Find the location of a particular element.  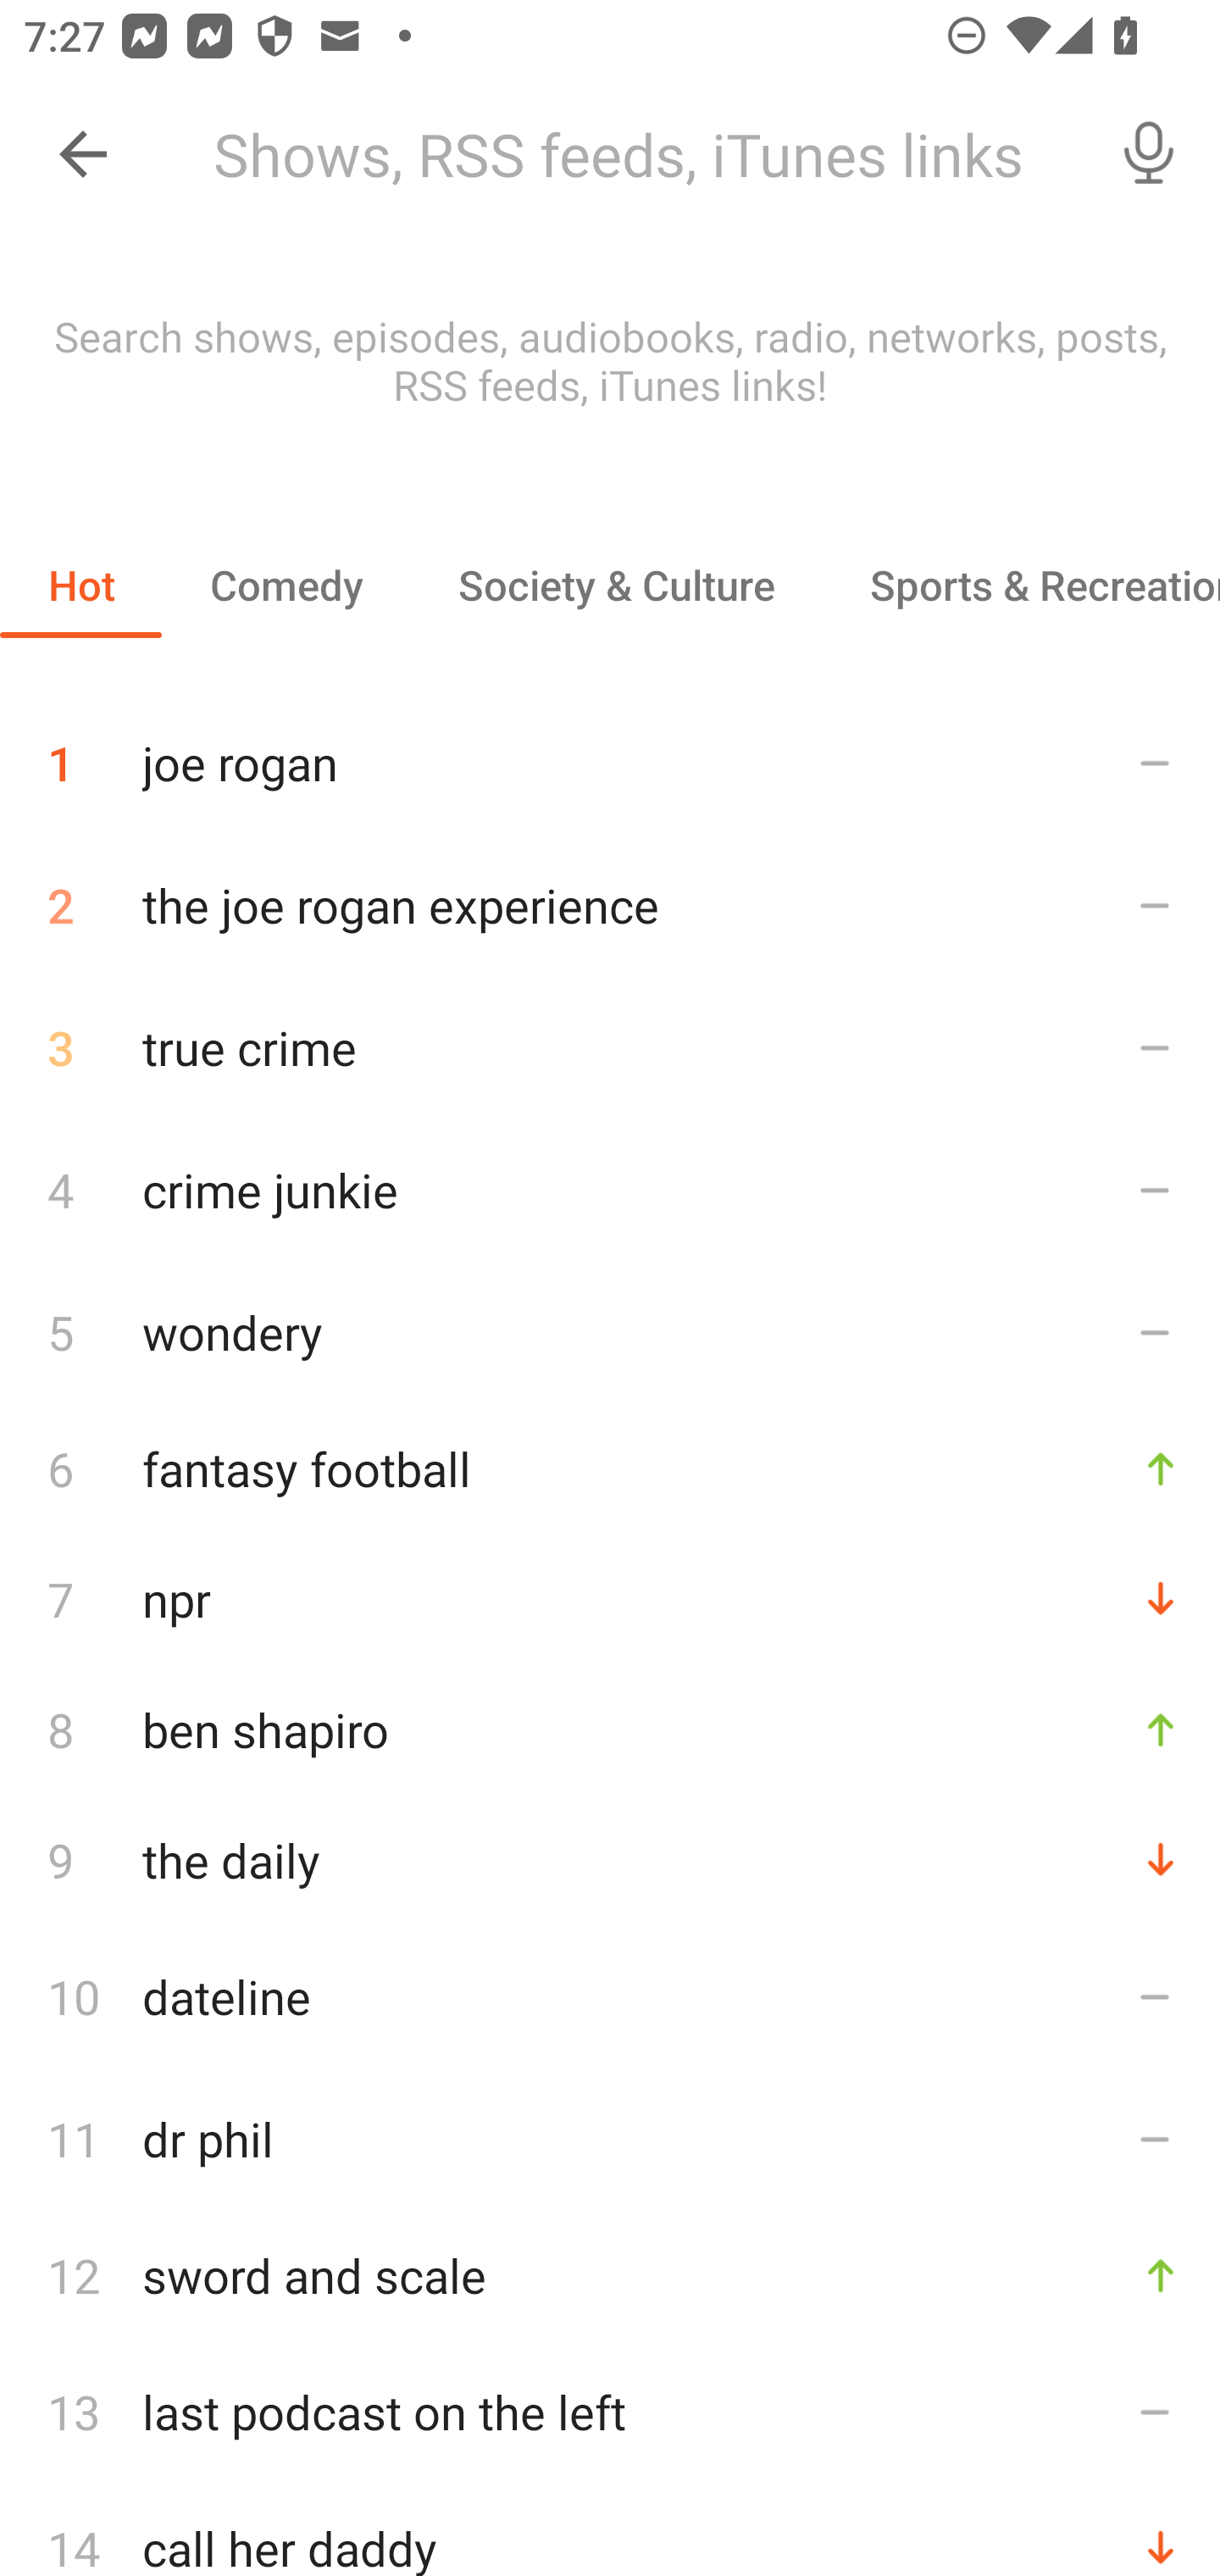

Comedy is located at coordinates (286, 585).